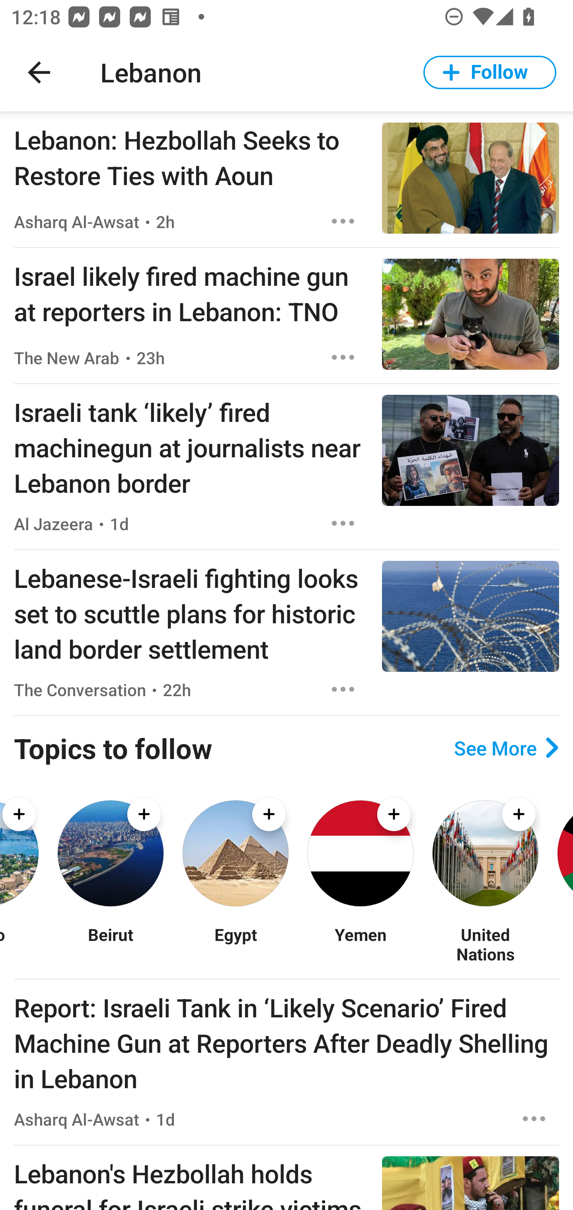 The image size is (573, 1210). I want to click on Yemen, so click(361, 944).